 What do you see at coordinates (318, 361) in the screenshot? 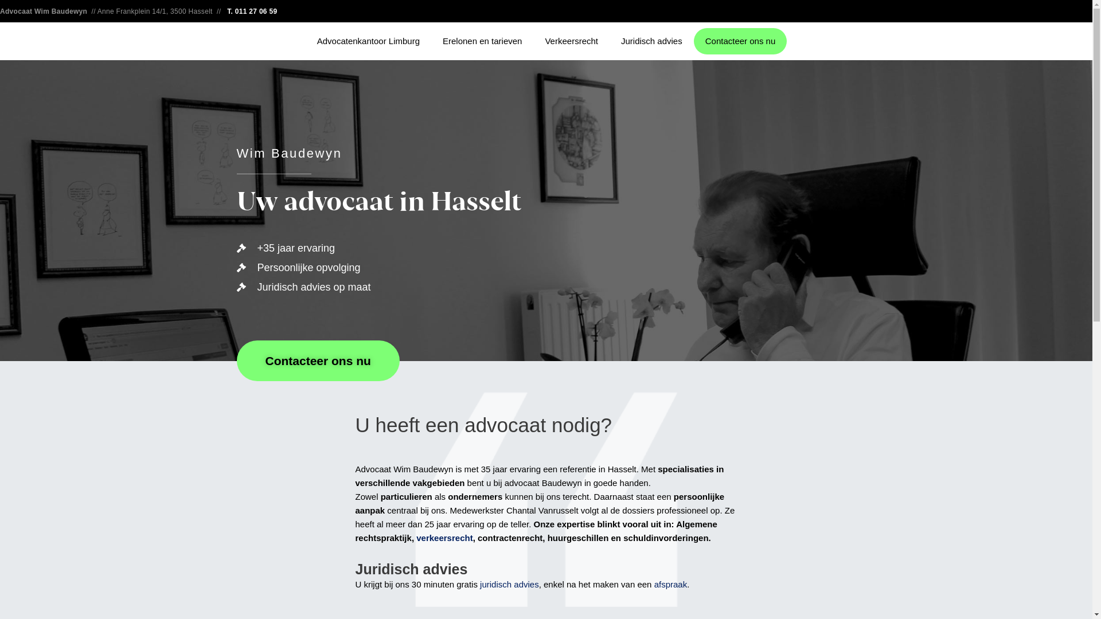
I see `Contacteer ons nu` at bounding box center [318, 361].